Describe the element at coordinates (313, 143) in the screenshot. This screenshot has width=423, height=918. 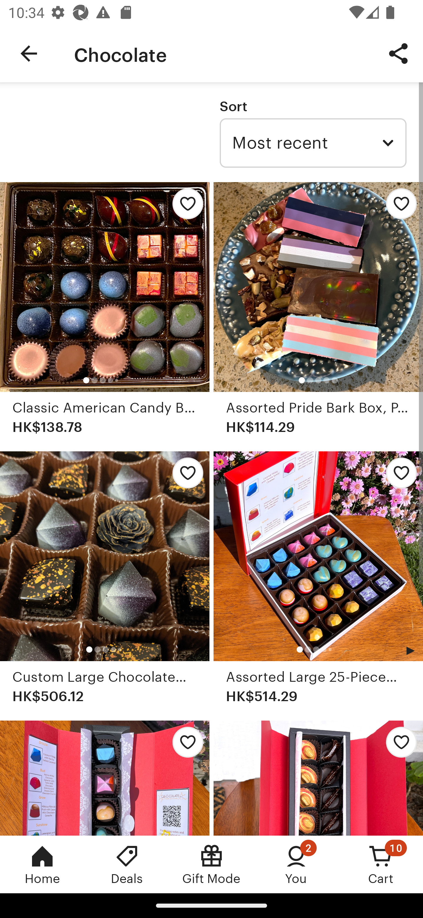
I see `Most recent` at that location.